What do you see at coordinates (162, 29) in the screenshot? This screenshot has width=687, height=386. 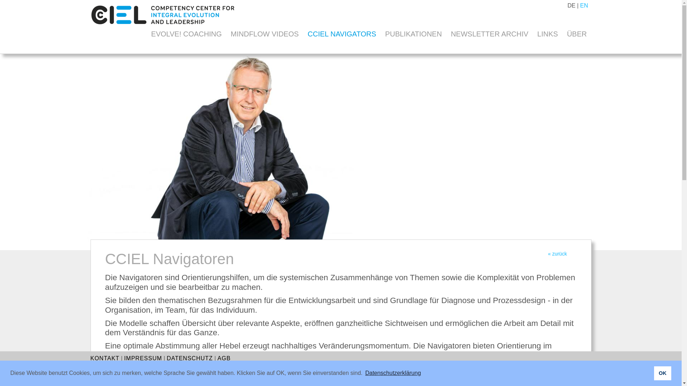 I see `#qryStamm.fdBetrieb# - Startseite` at bounding box center [162, 29].